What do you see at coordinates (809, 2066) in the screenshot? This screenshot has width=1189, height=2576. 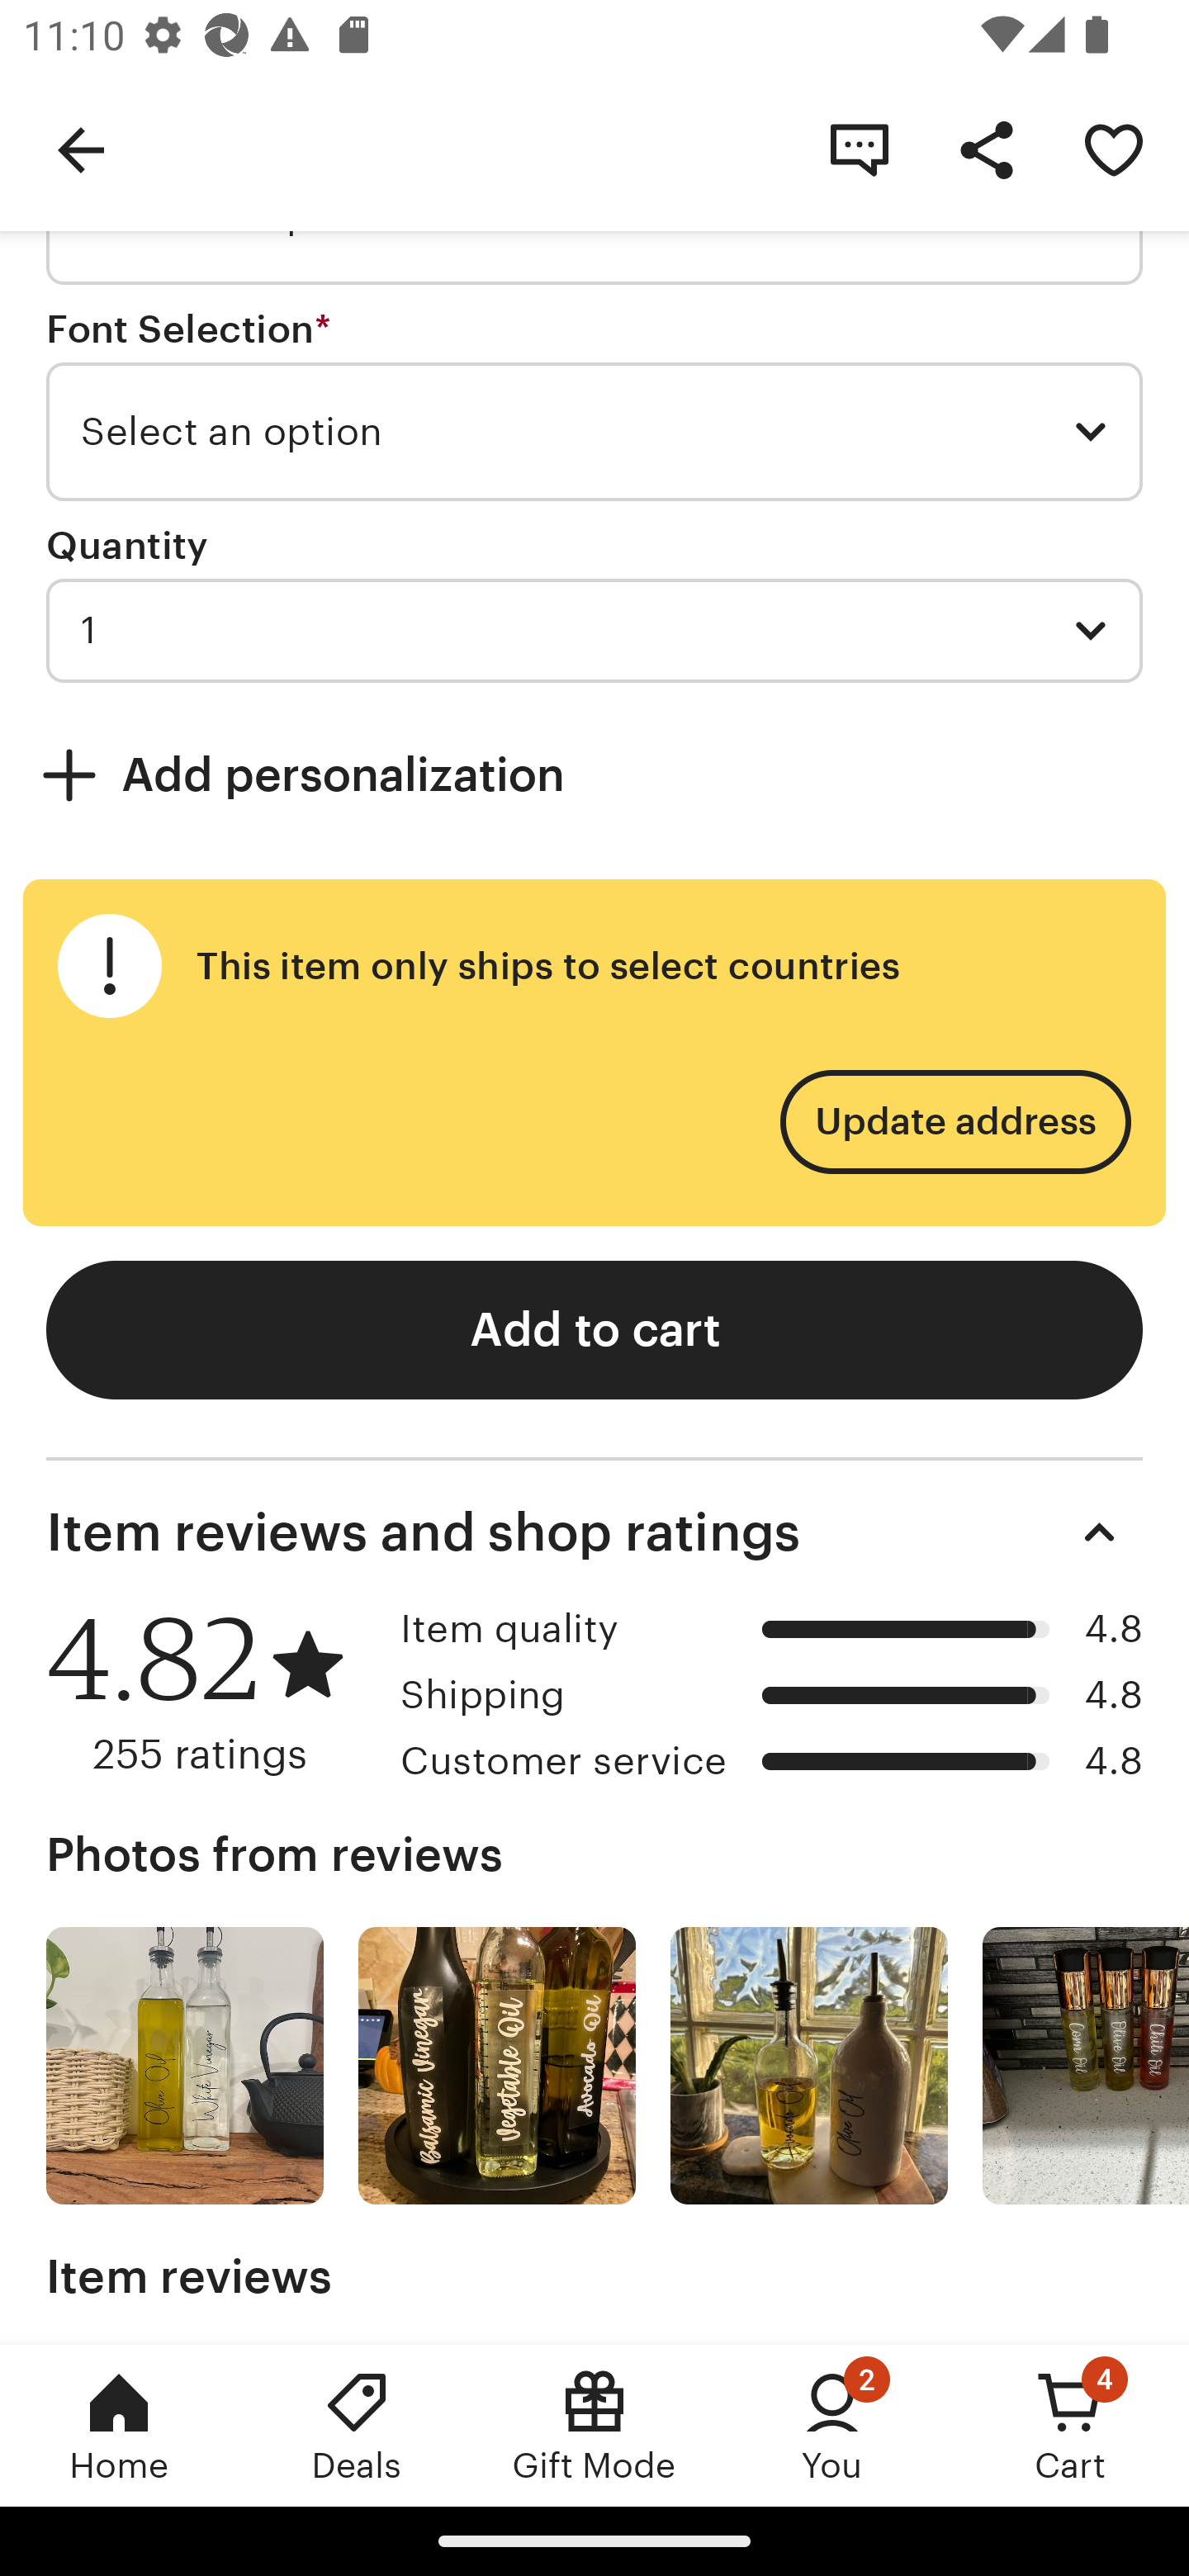 I see `Photo from review` at bounding box center [809, 2066].